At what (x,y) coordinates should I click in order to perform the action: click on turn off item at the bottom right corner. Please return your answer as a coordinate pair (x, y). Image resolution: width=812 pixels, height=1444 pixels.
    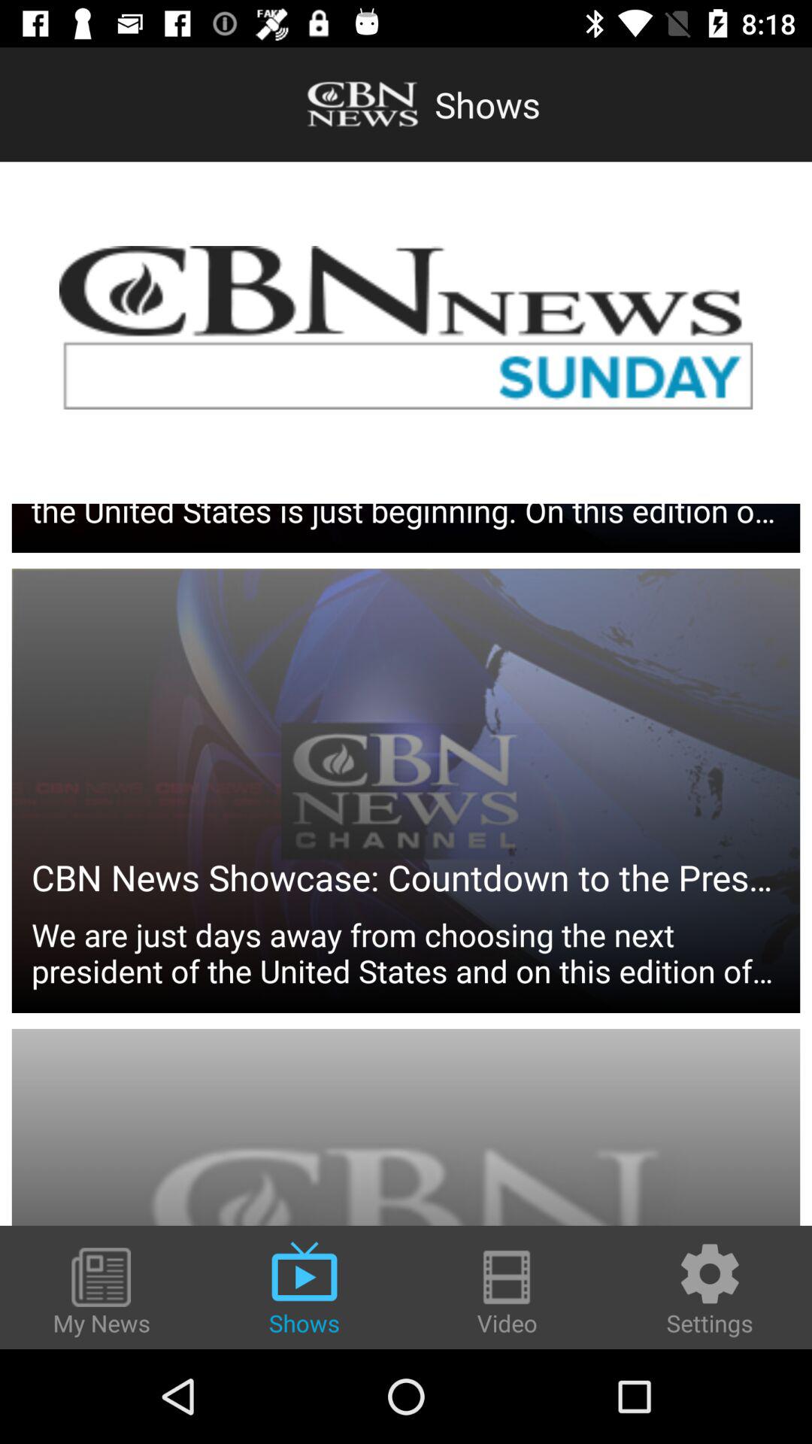
    Looking at the image, I should click on (710, 1289).